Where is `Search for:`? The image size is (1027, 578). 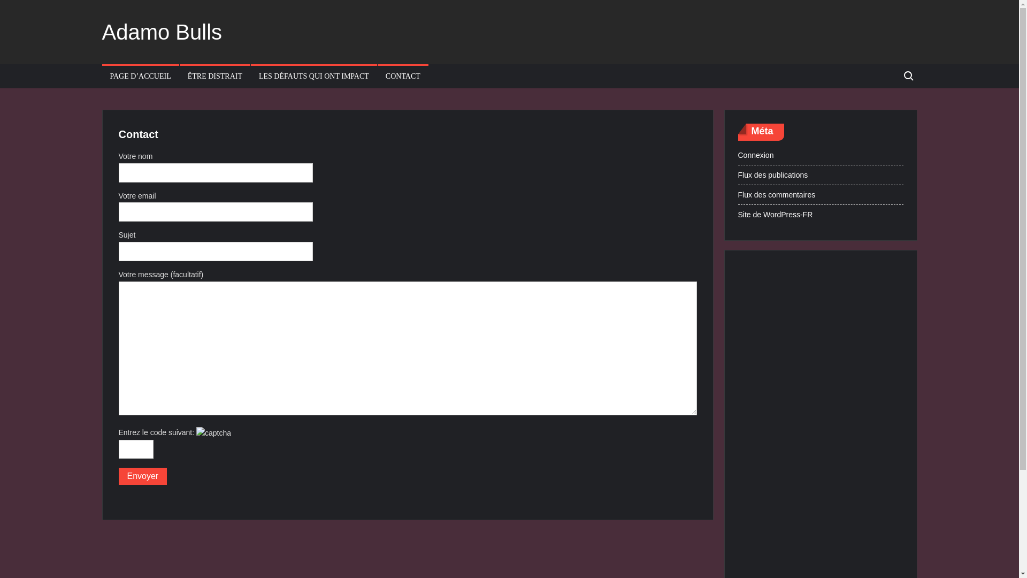 Search for: is located at coordinates (908, 76).